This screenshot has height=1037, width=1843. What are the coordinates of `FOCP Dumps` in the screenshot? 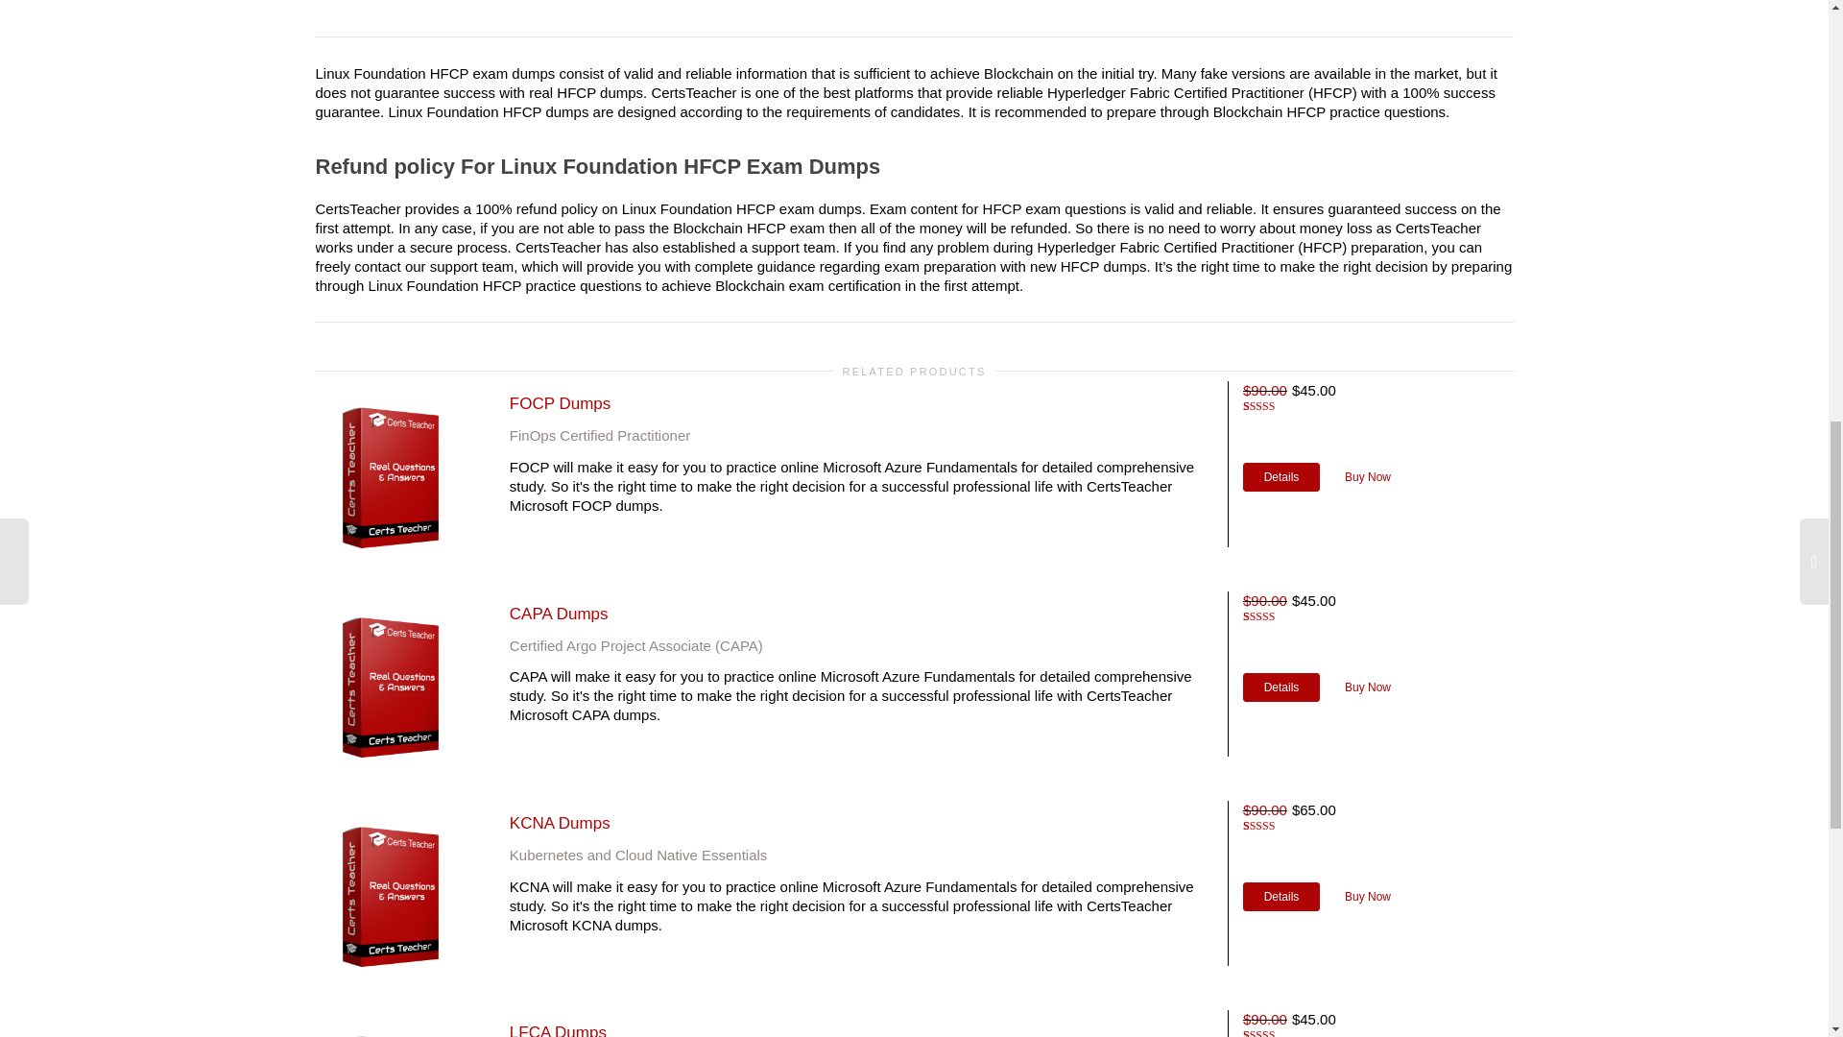 It's located at (561, 403).